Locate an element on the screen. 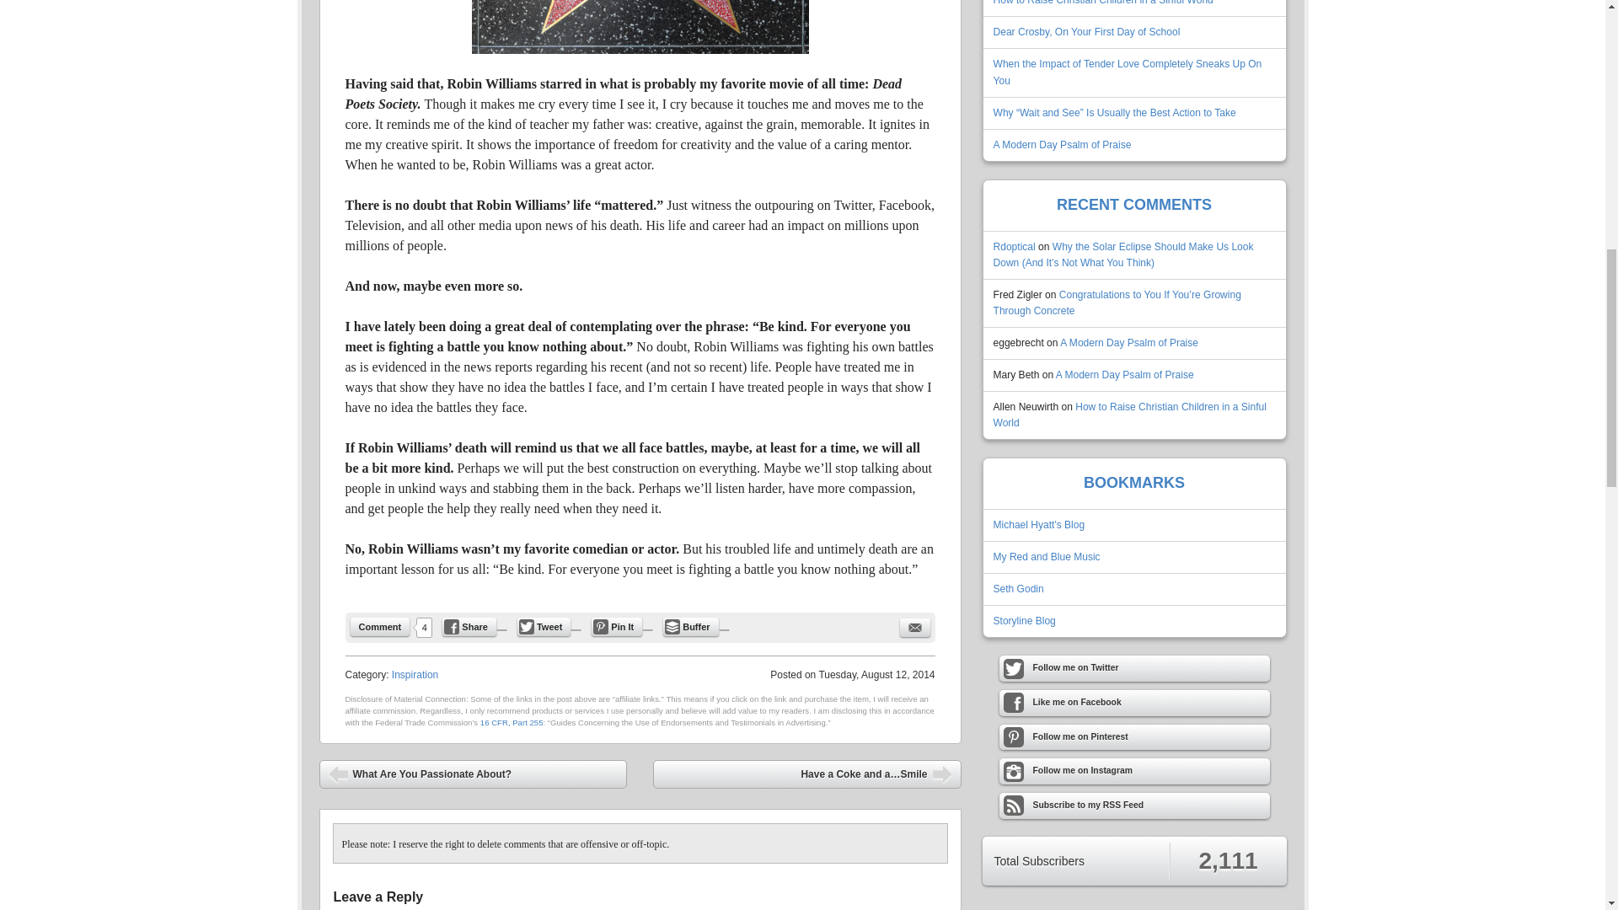 This screenshot has width=1618, height=910. Buffer is located at coordinates (691, 627).